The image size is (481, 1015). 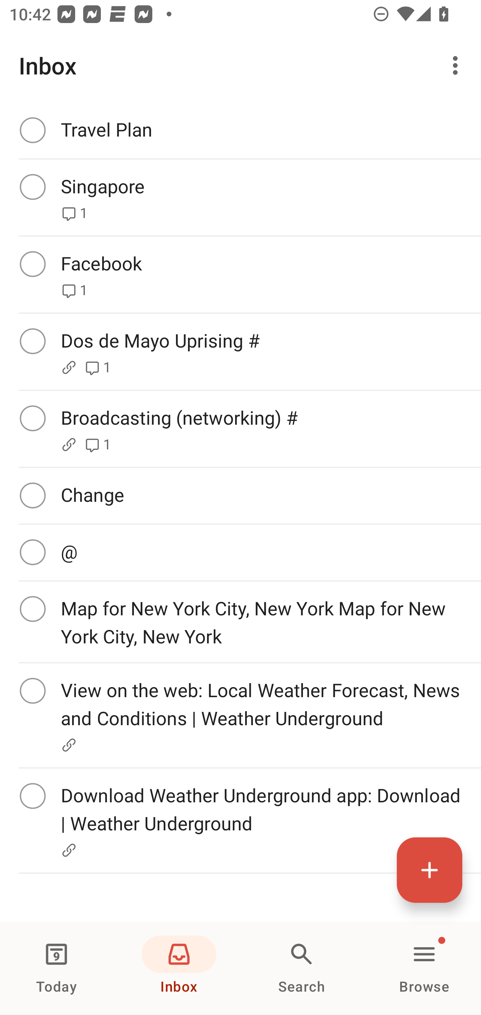 I want to click on Complete, so click(x=32, y=690).